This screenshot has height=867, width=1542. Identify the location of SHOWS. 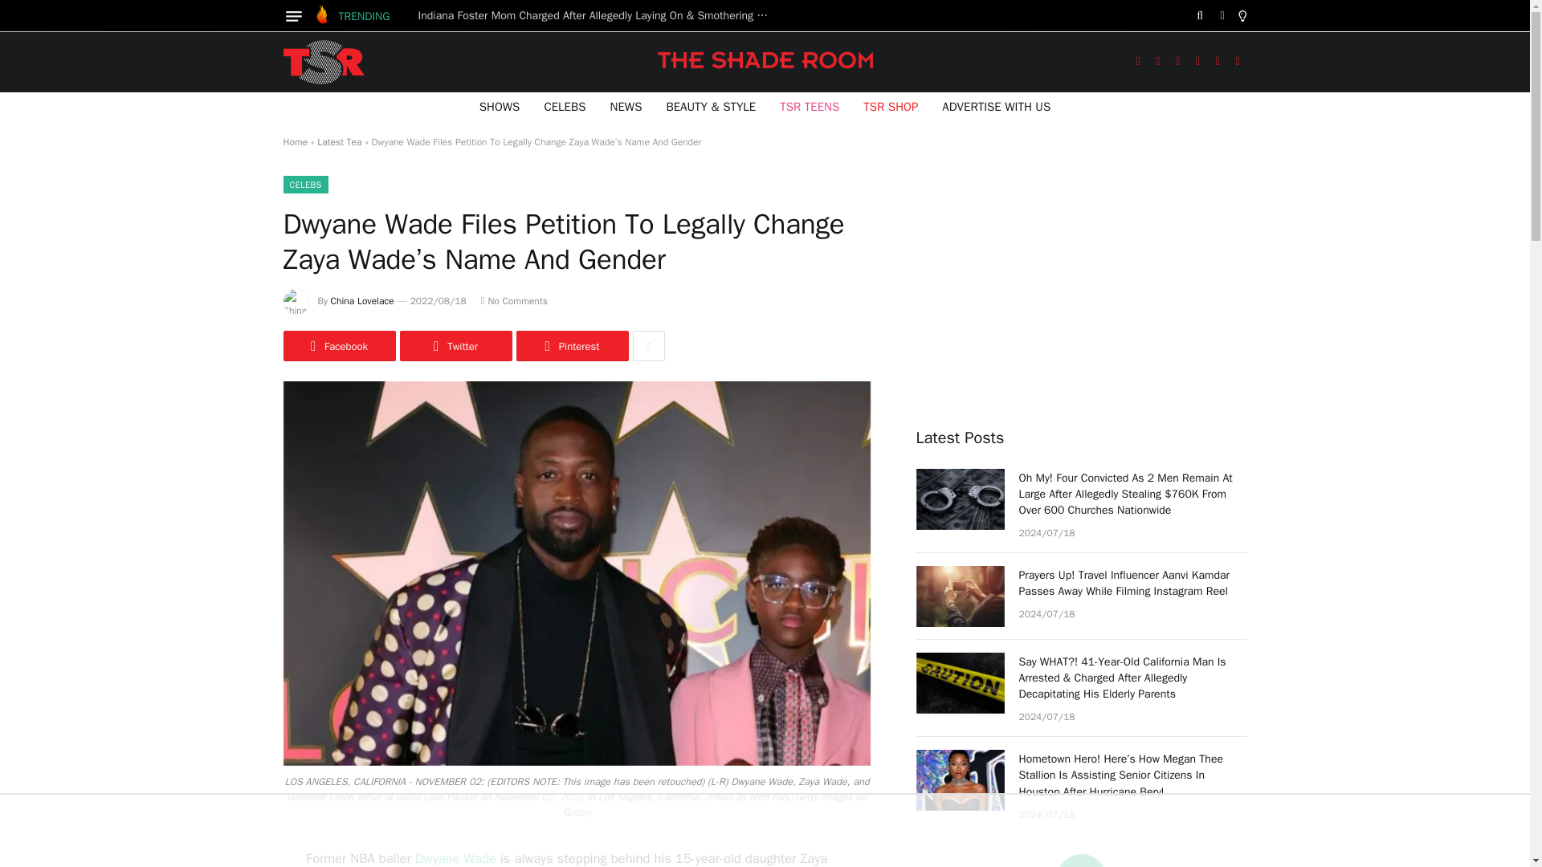
(500, 106).